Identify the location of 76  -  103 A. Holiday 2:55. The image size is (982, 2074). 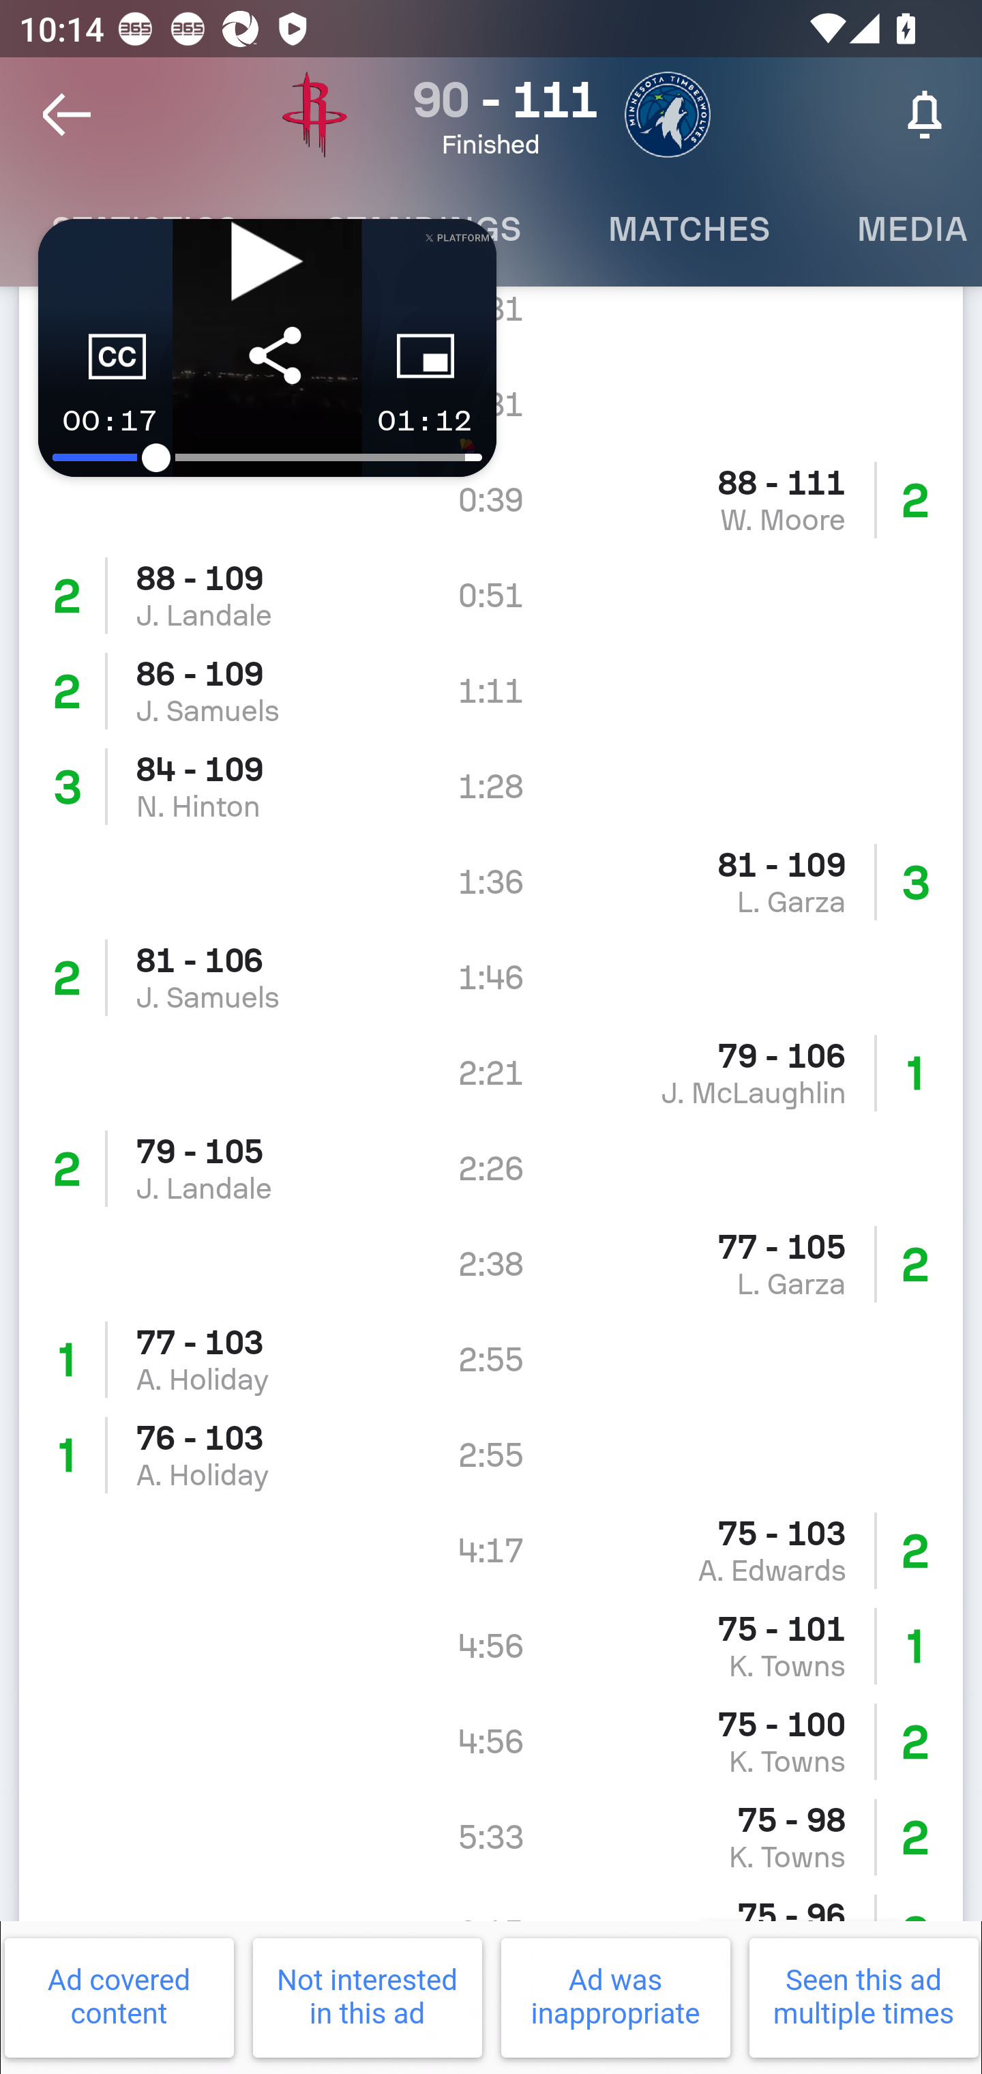
(491, 1456).